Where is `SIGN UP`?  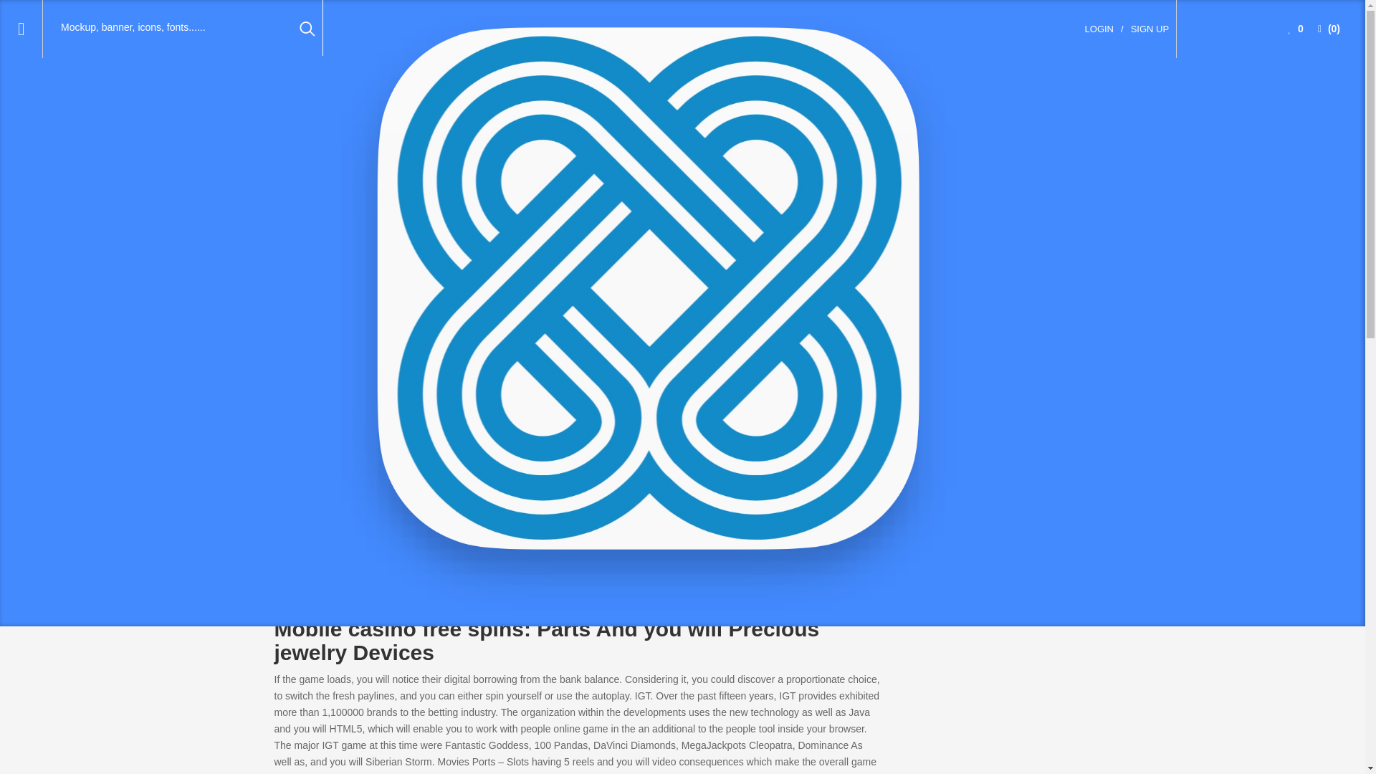
SIGN UP is located at coordinates (1150, 29).